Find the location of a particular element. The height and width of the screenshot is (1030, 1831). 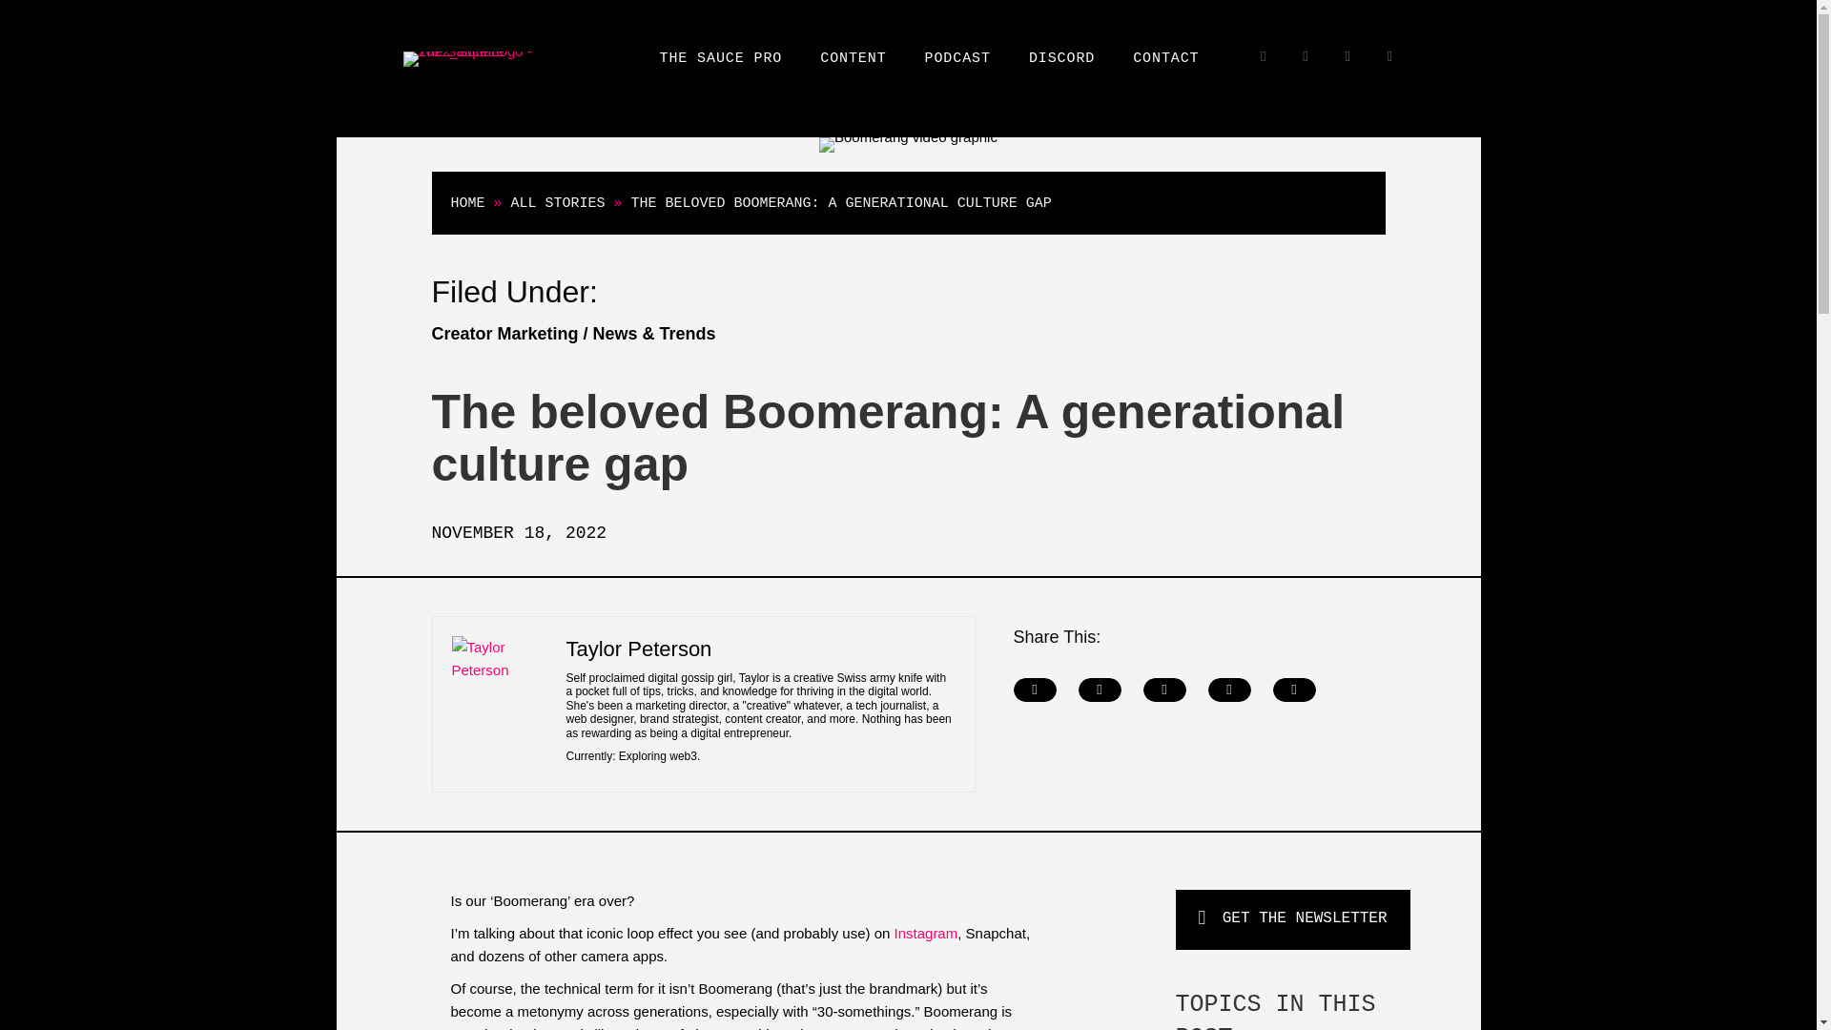

Boomerang video graphic is located at coordinates (908, 144).